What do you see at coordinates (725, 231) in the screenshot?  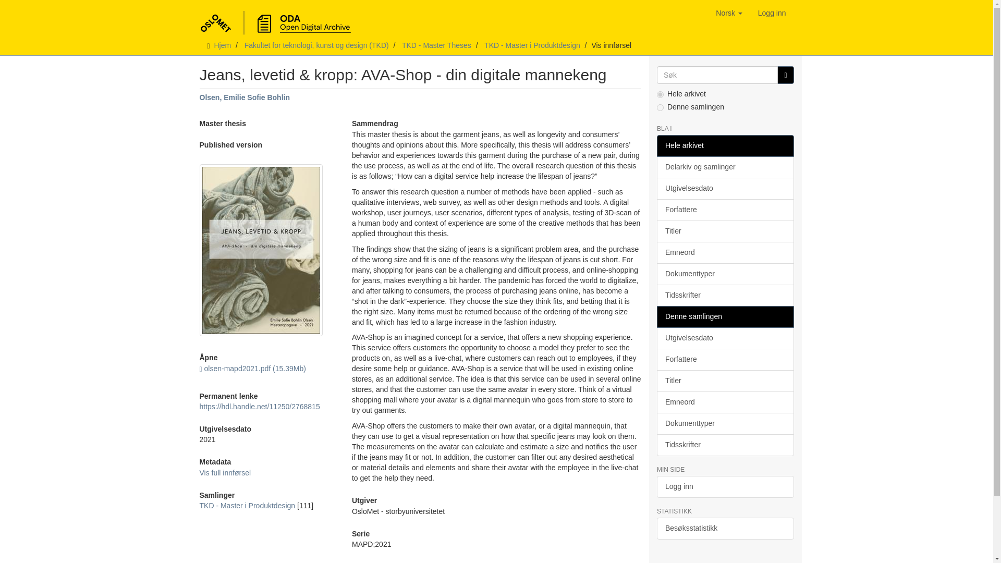 I see `Titler` at bounding box center [725, 231].